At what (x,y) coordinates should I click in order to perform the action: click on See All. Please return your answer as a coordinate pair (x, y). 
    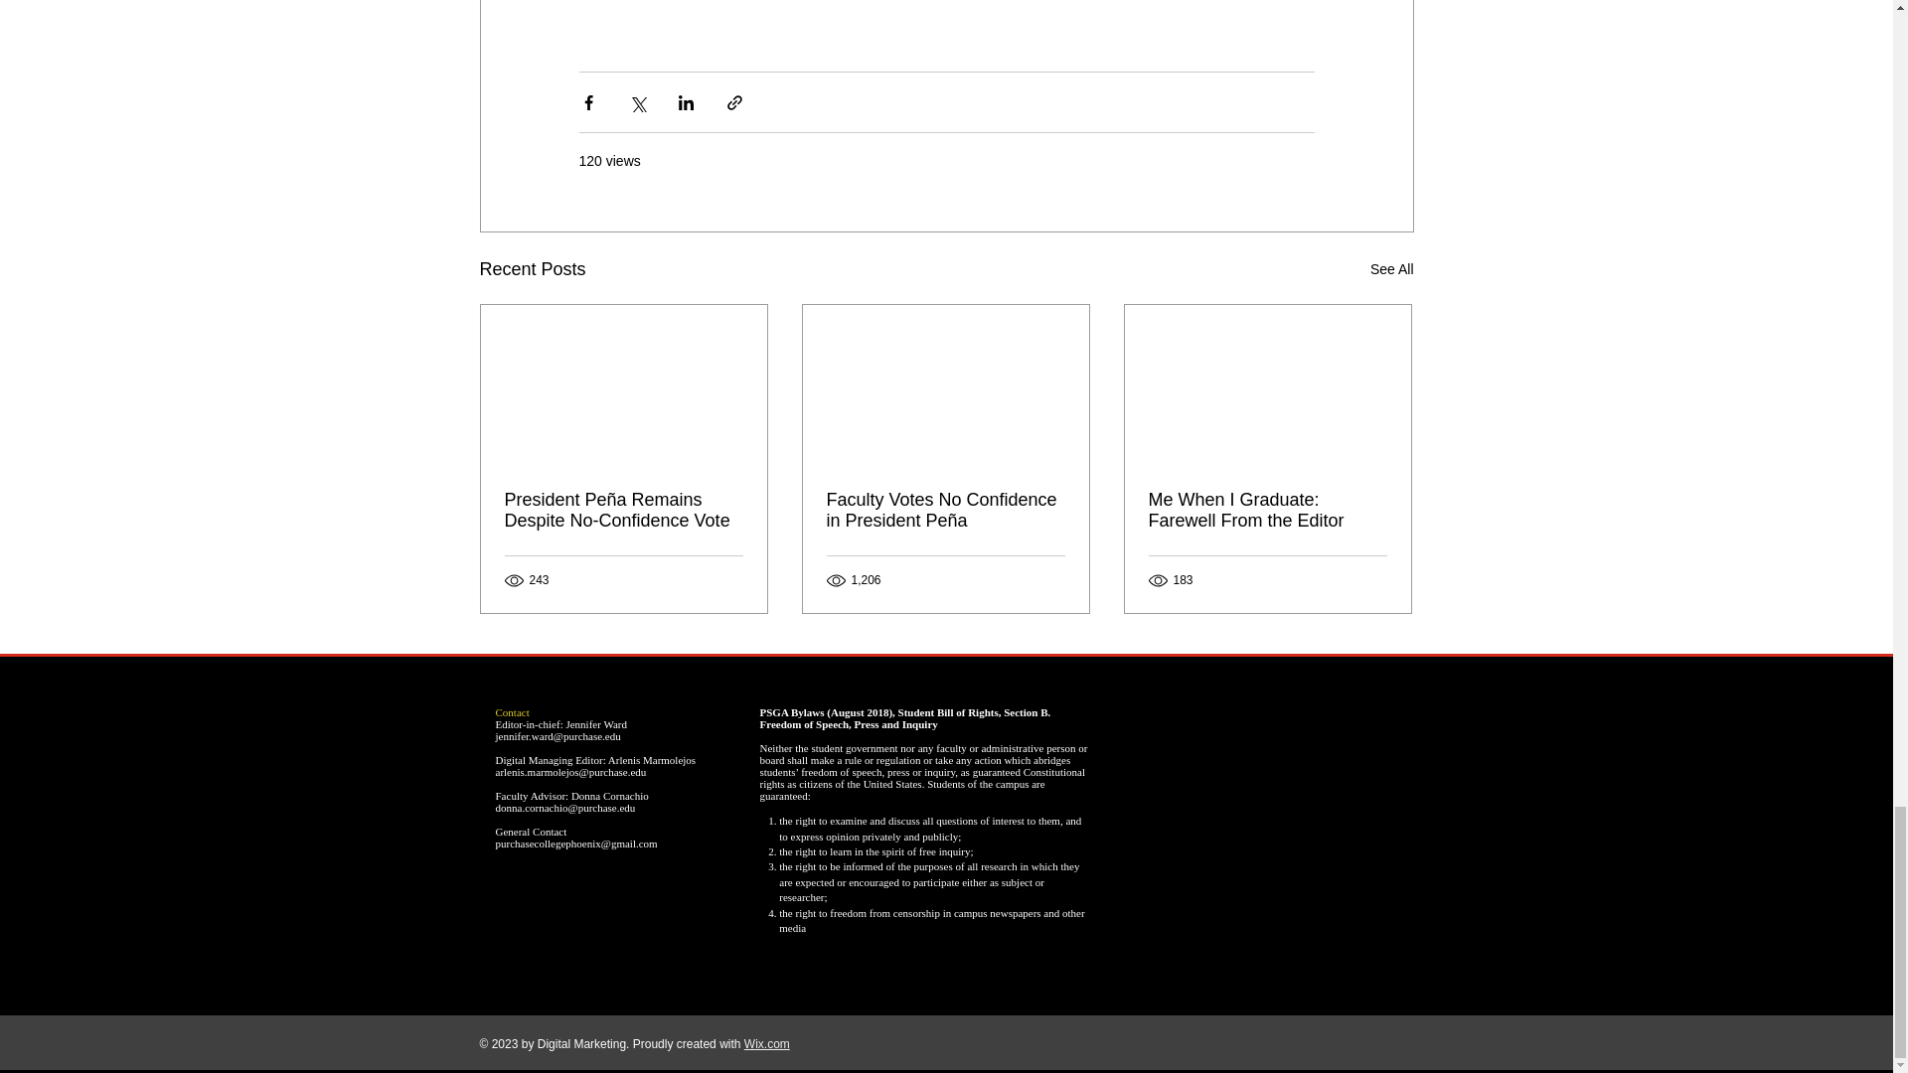
    Looking at the image, I should click on (1391, 270).